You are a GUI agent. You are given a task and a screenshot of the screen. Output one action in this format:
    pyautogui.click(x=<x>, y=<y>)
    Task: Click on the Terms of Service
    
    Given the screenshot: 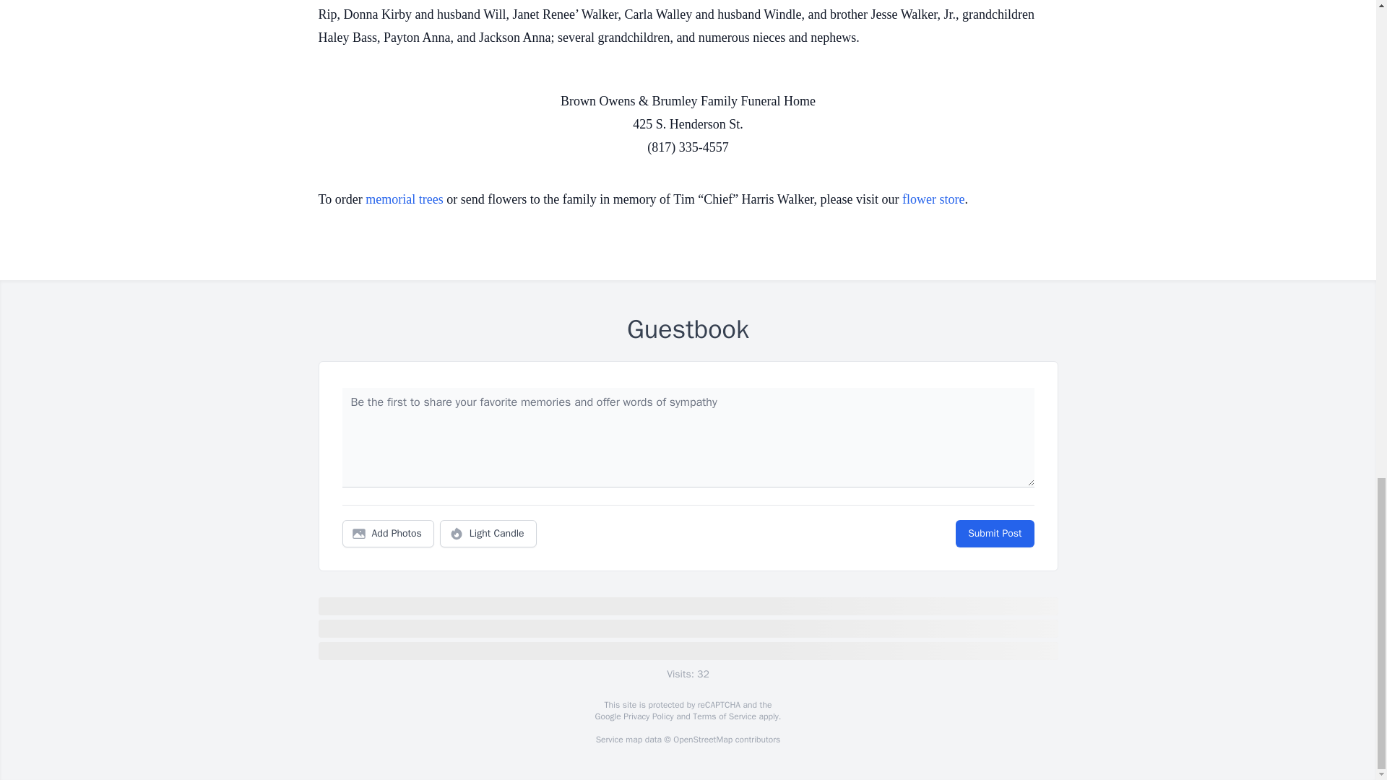 What is the action you would take?
    pyautogui.click(x=724, y=716)
    